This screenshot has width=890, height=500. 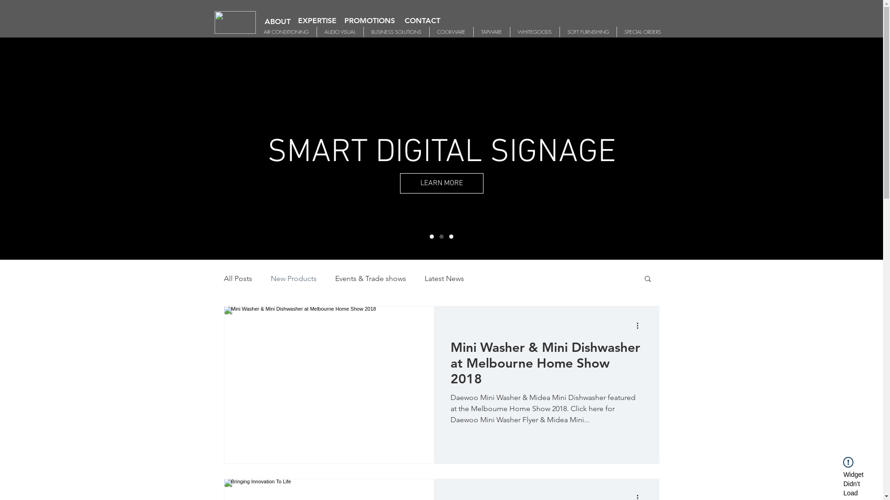 I want to click on WHITEGOODS, so click(x=535, y=32).